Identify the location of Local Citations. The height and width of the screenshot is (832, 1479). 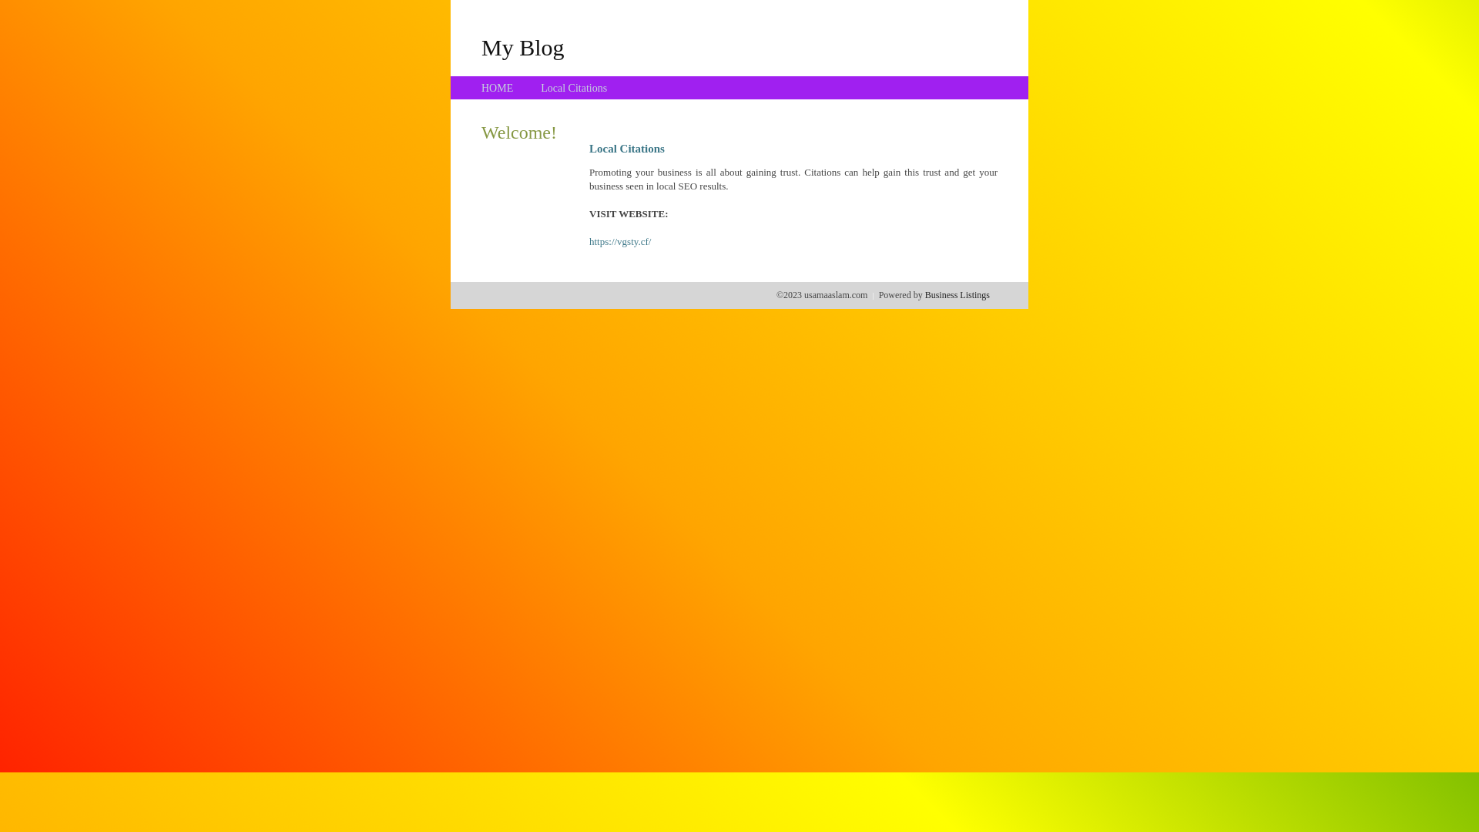
(574, 88).